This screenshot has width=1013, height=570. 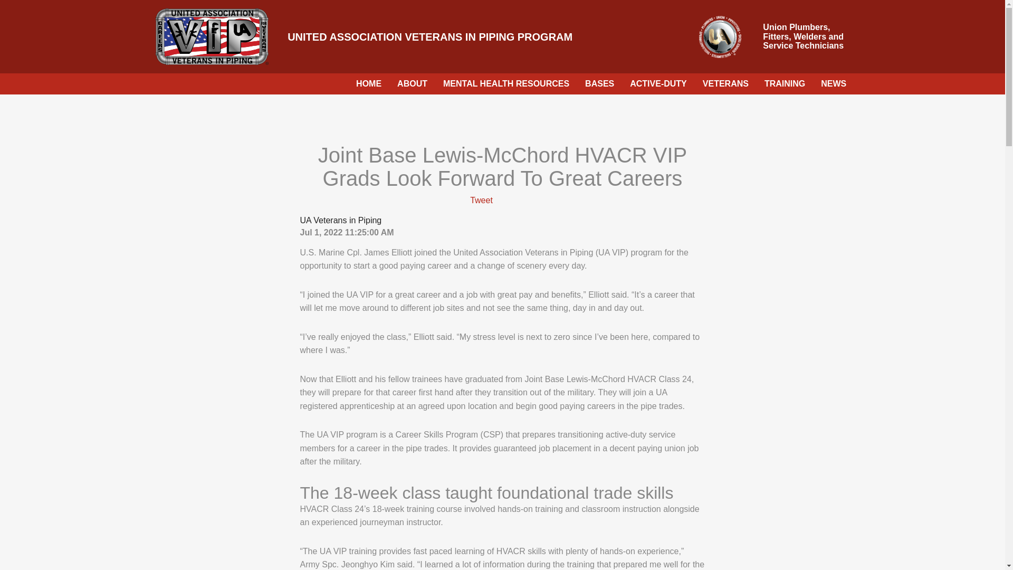 I want to click on Tweet, so click(x=481, y=200).